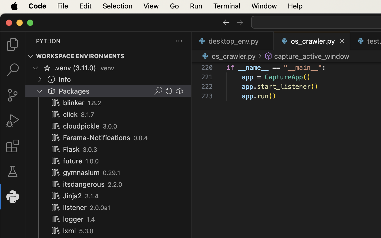 The image size is (381, 238). I want to click on PYTHON, so click(48, 41).